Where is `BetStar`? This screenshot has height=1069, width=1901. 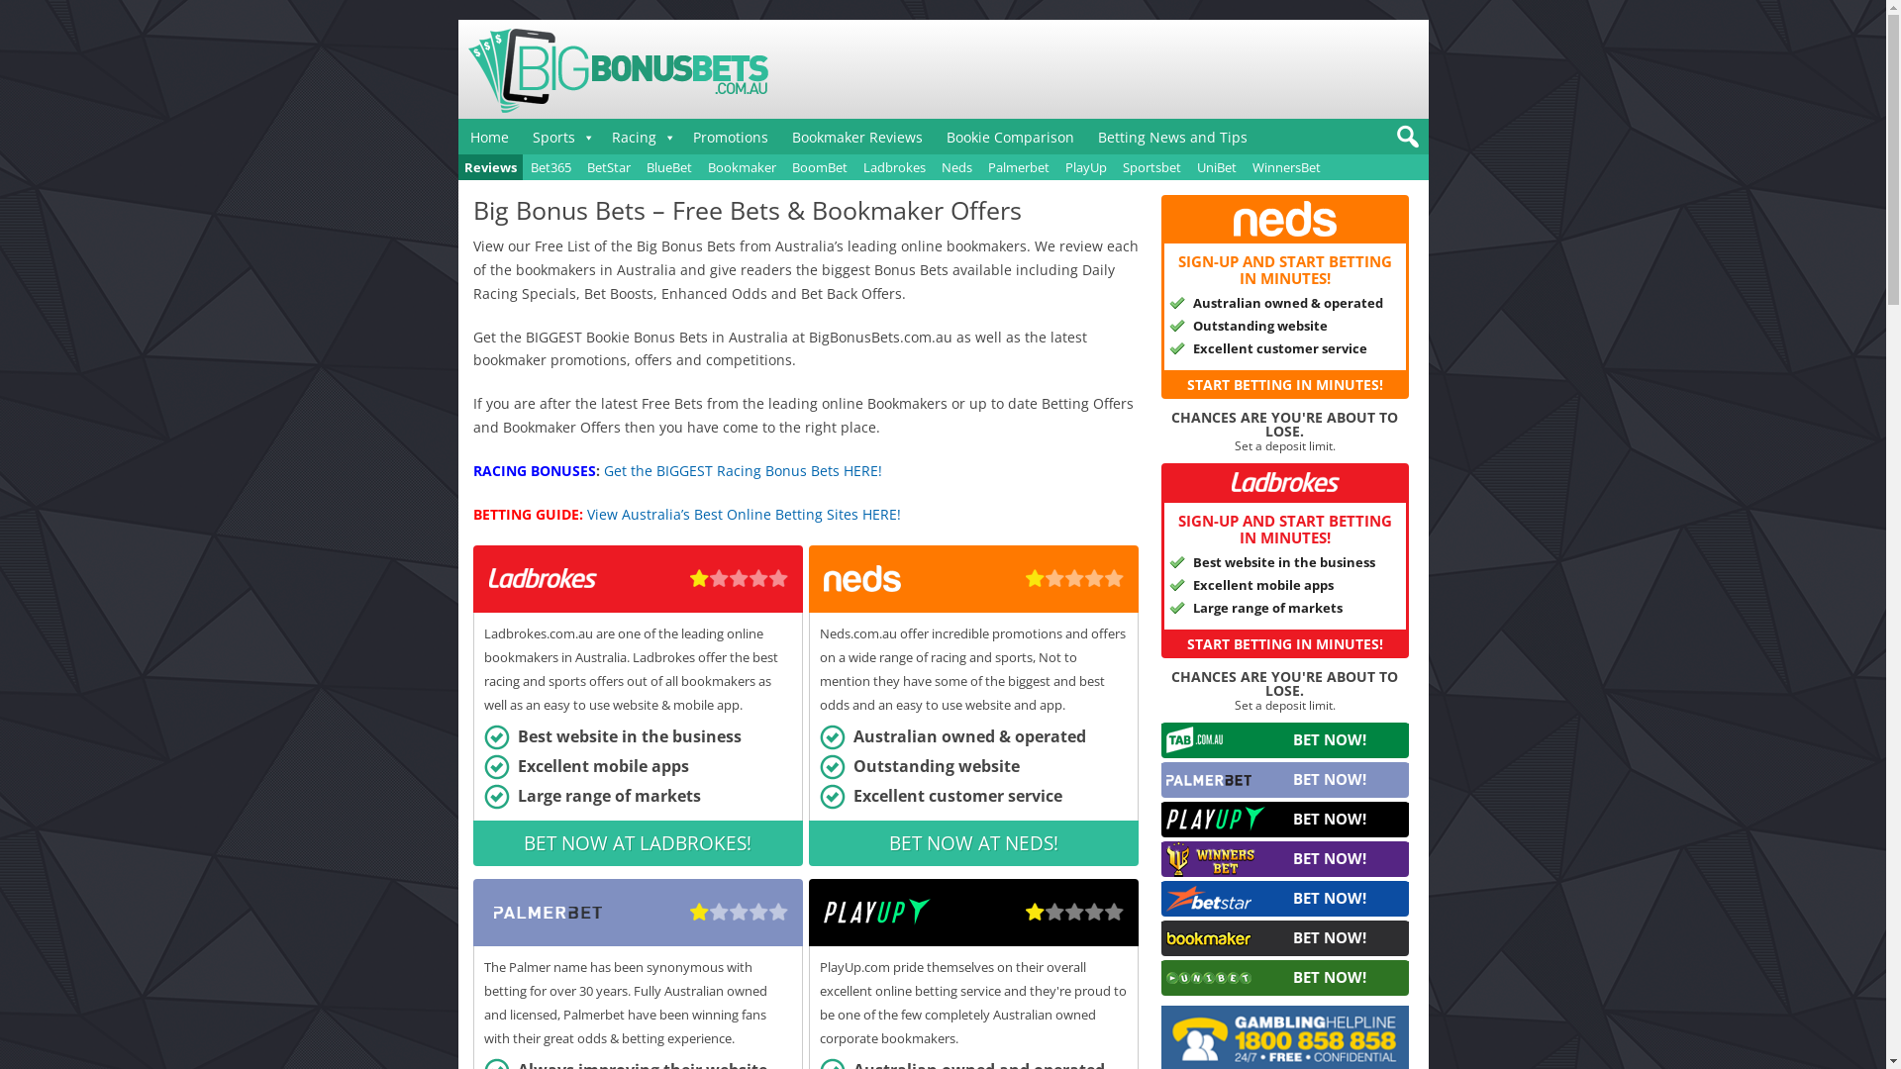
BetStar is located at coordinates (608, 166).